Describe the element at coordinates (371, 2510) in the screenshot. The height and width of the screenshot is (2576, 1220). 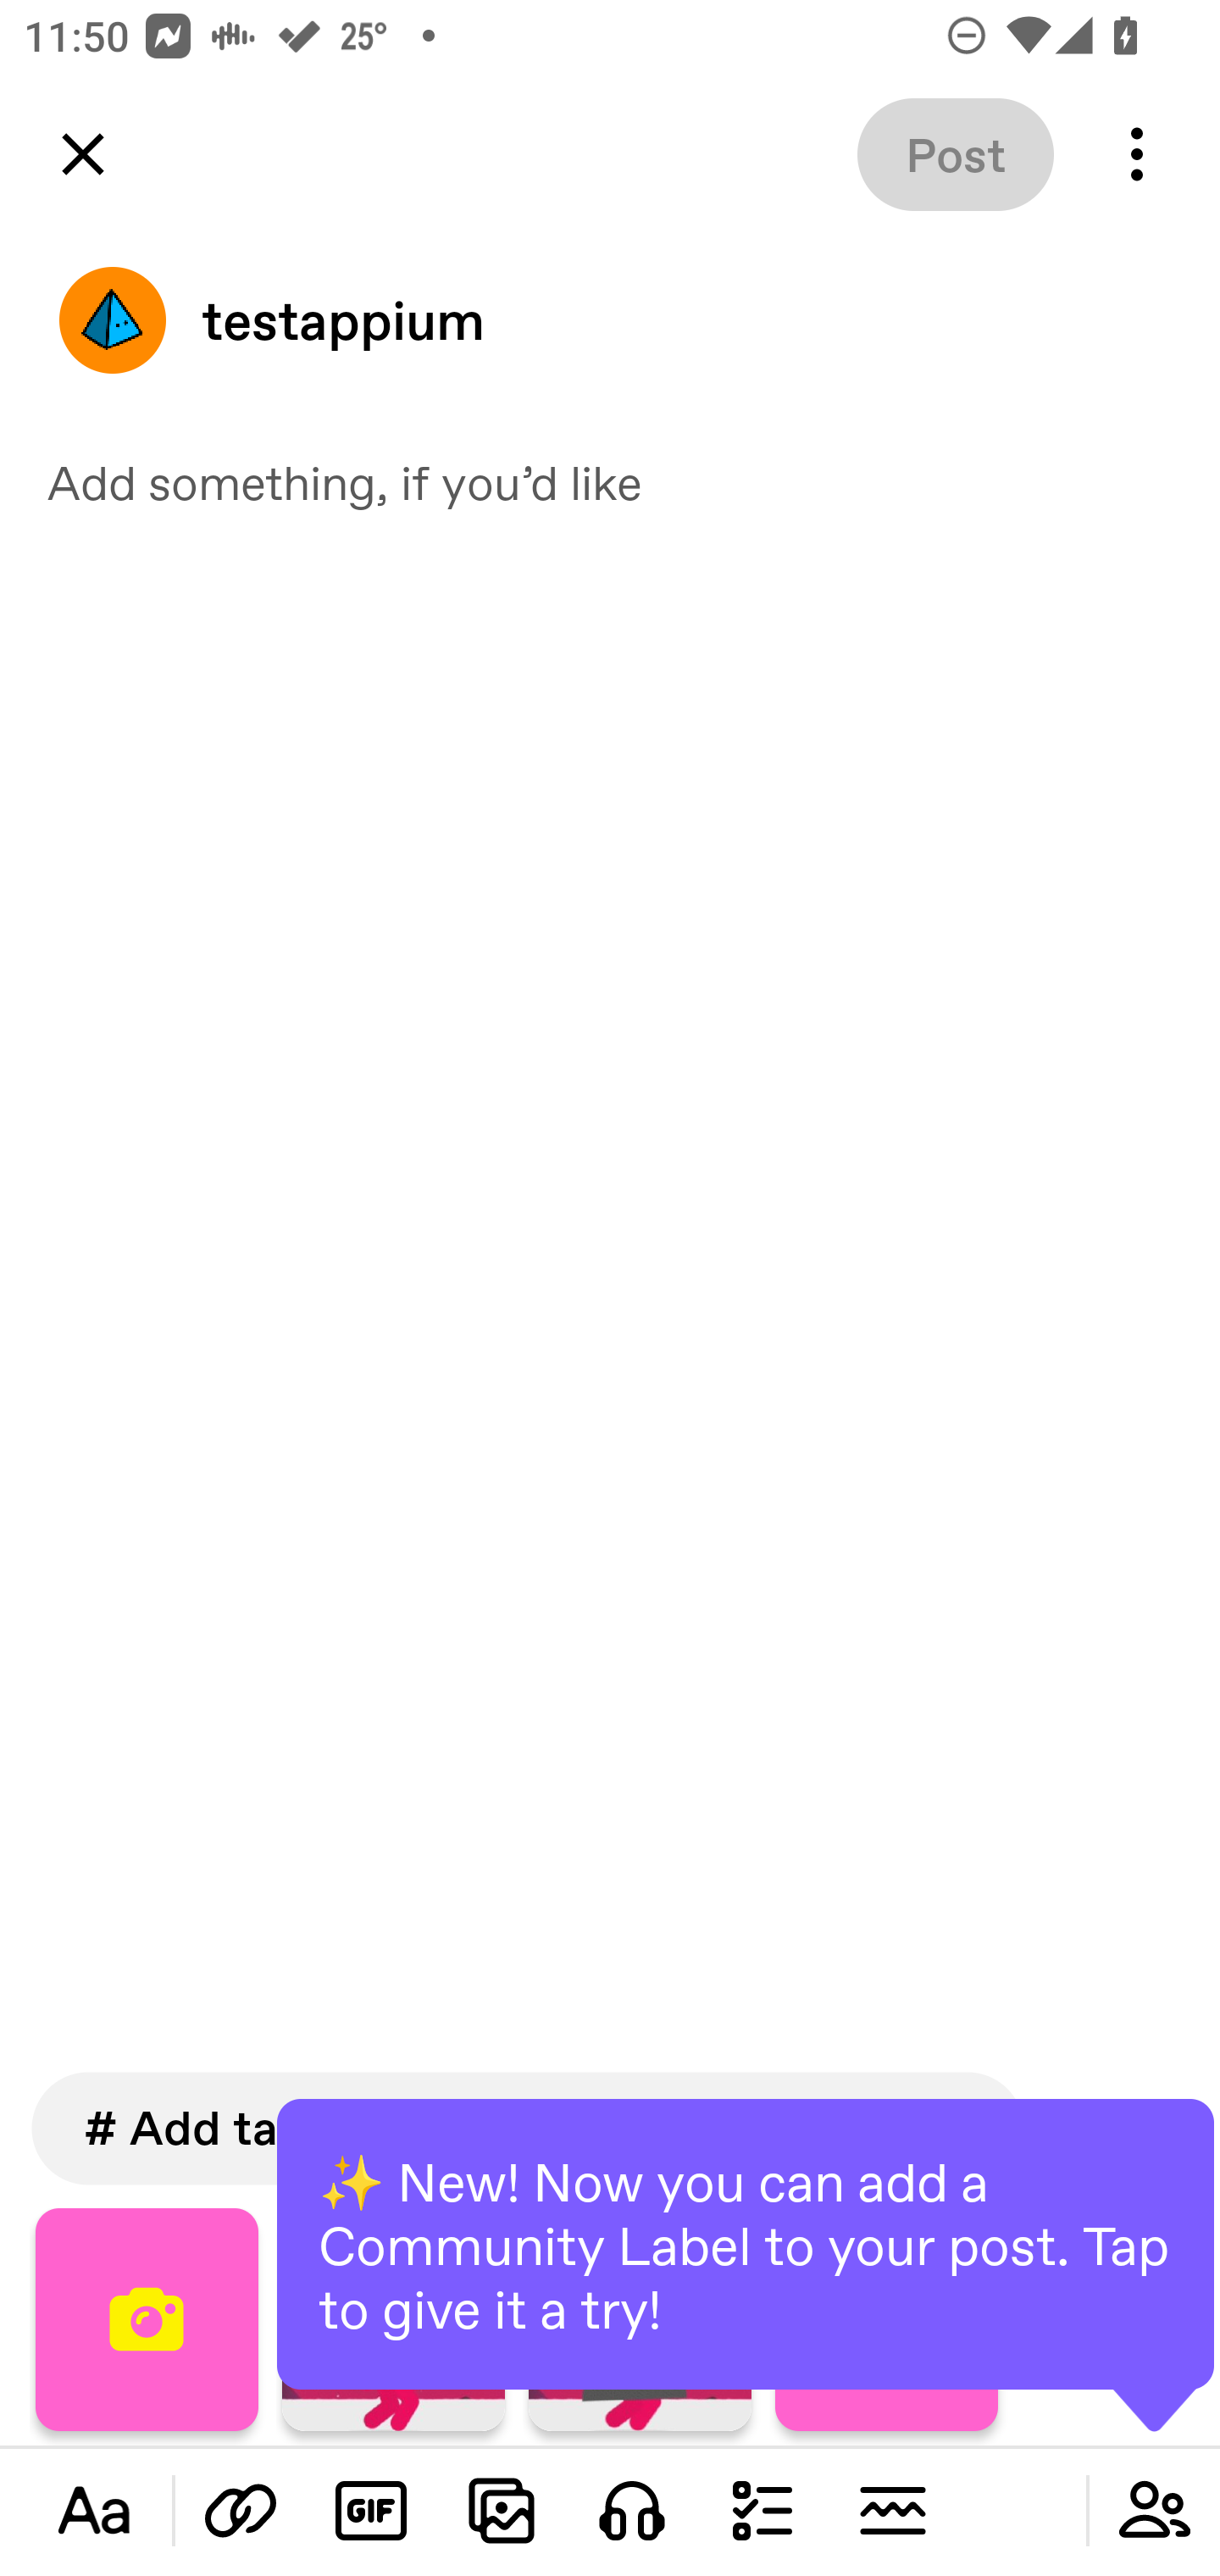
I see `Add GIF to post` at that location.